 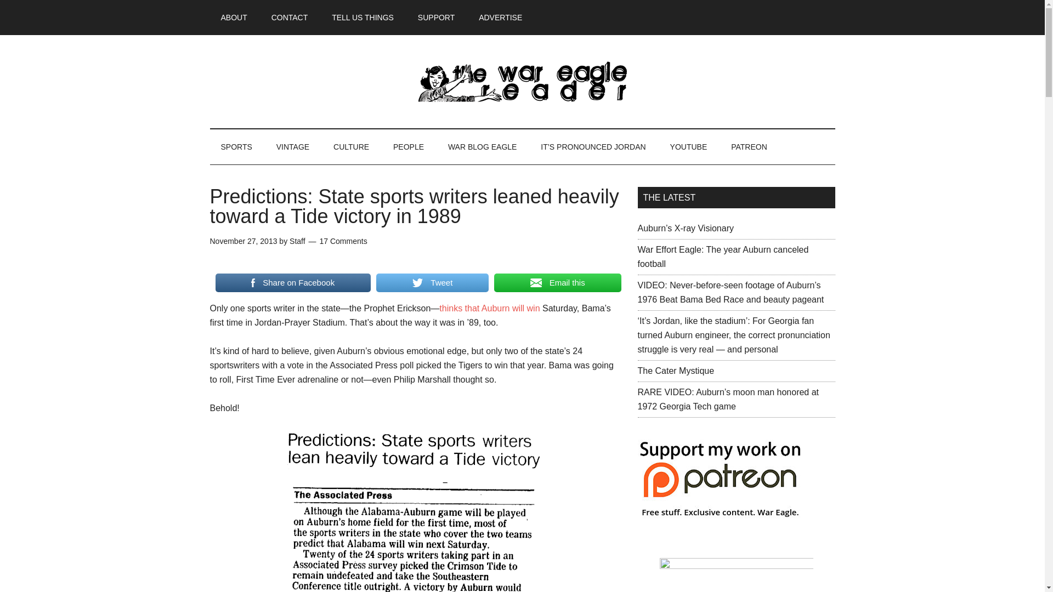 What do you see at coordinates (292, 282) in the screenshot?
I see `Share on Facebook` at bounding box center [292, 282].